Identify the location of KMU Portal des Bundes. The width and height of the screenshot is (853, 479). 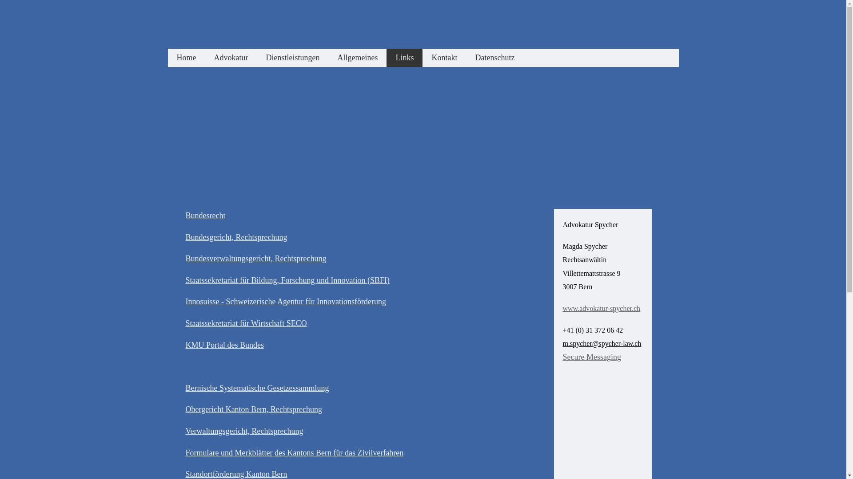
(225, 345).